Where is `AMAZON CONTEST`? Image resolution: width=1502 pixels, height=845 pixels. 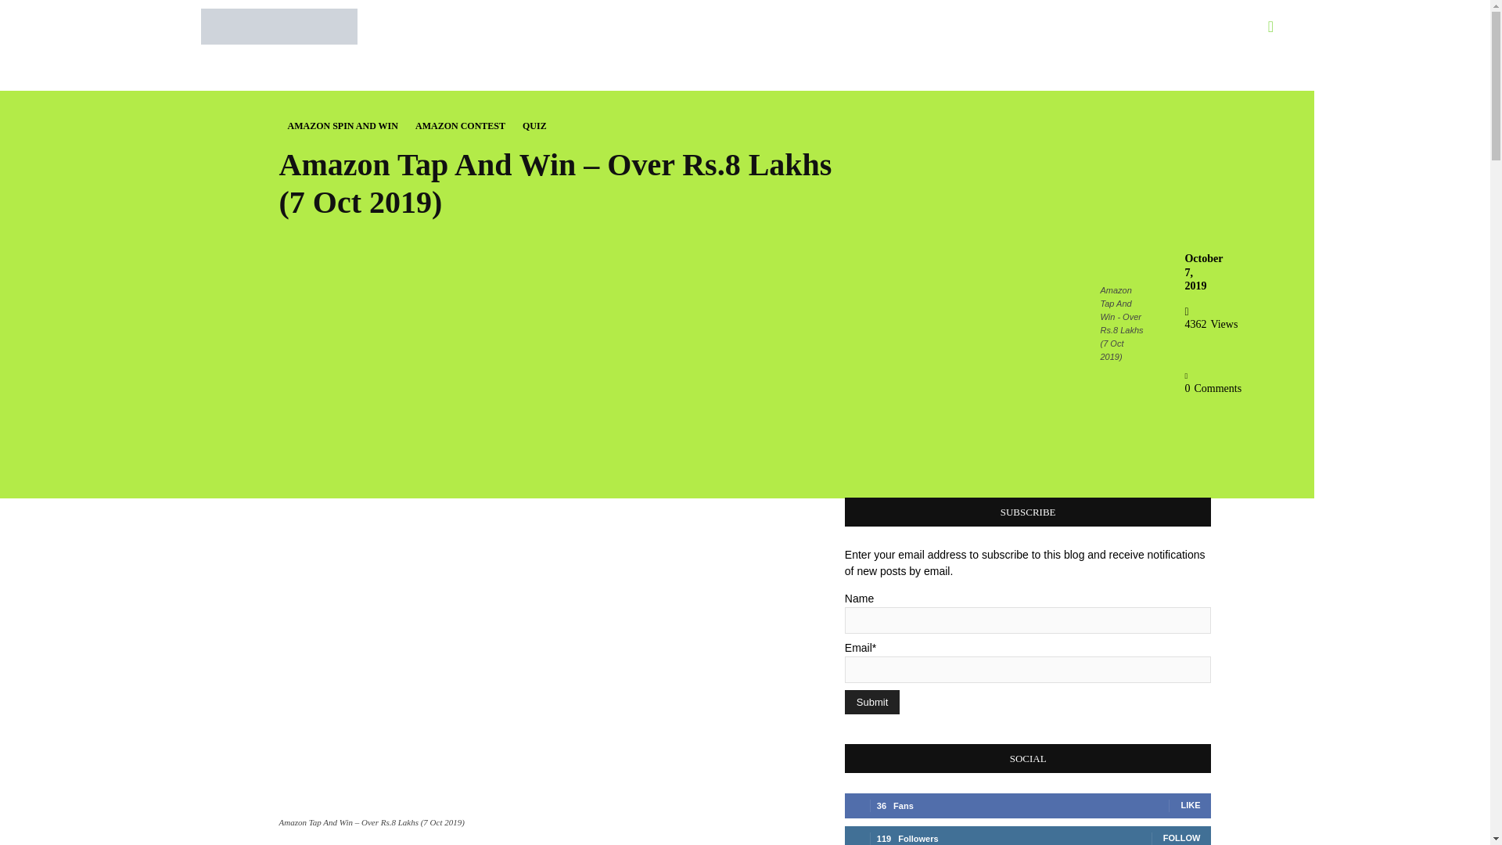
AMAZON CONTEST is located at coordinates (460, 126).